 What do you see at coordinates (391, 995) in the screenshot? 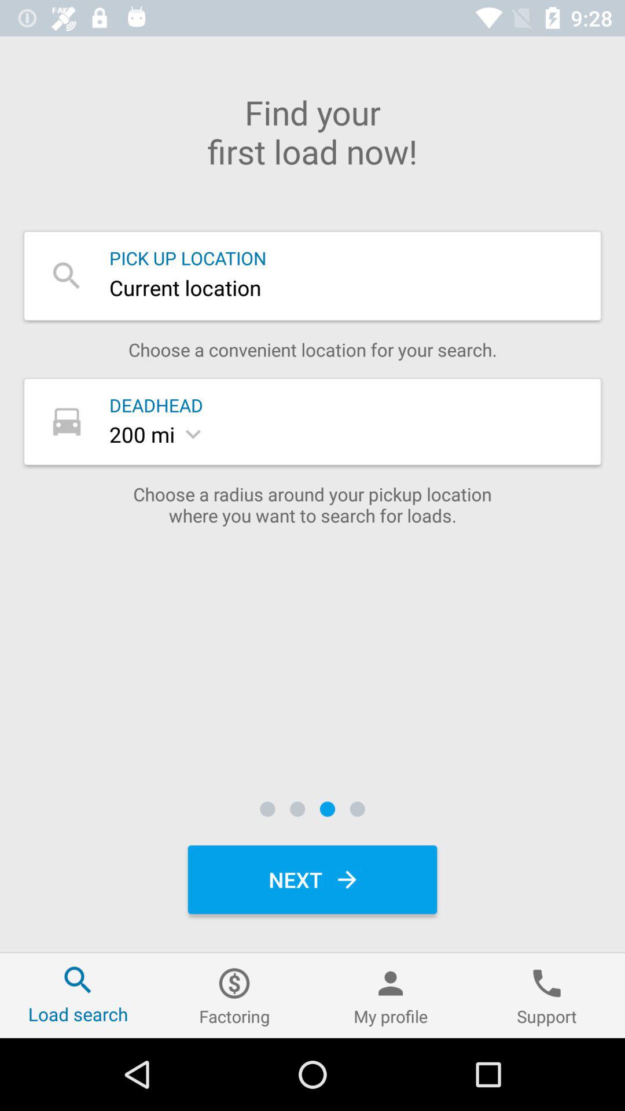
I see `select the item to the right of the factoring icon` at bounding box center [391, 995].